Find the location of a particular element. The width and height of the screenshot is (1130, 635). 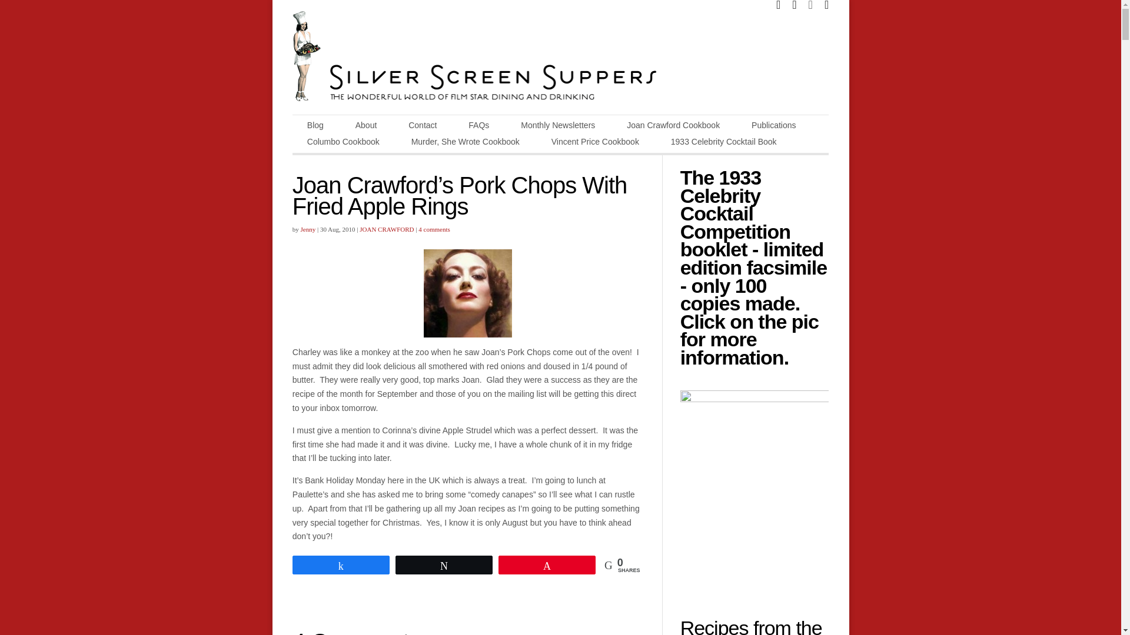

About is located at coordinates (366, 129).